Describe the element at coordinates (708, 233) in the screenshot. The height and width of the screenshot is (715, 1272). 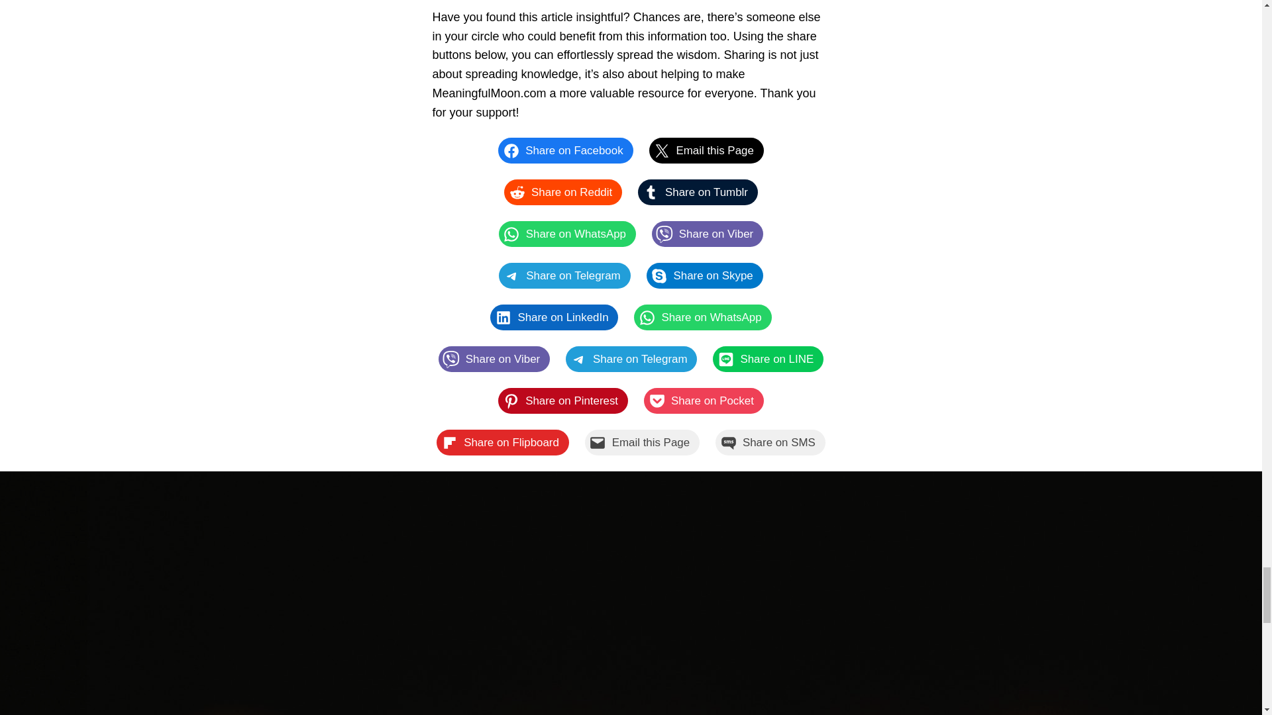
I see `Share on Viber` at that location.